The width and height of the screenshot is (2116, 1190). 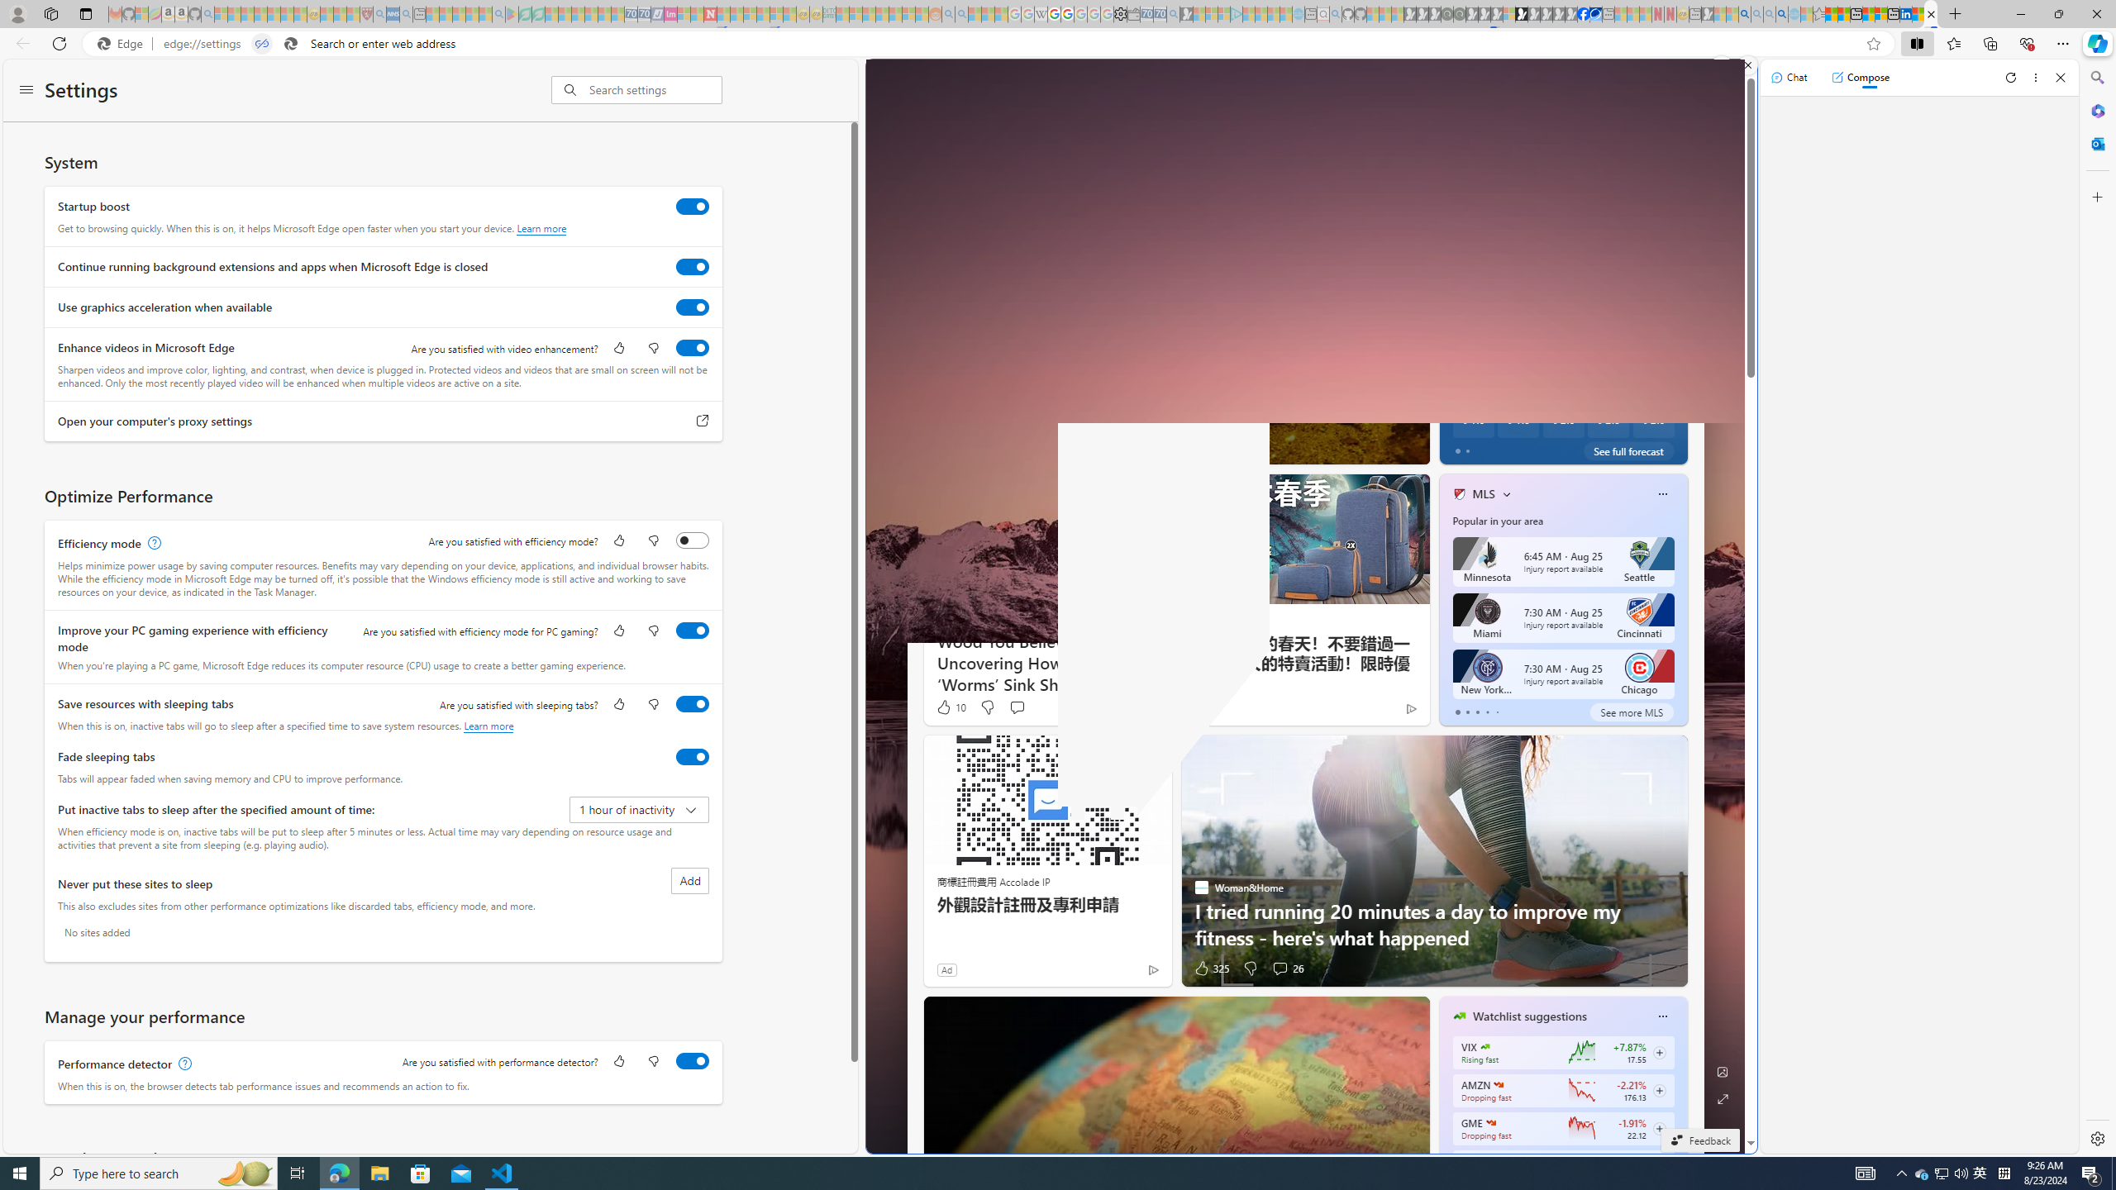 What do you see at coordinates (1498, 1085) in the screenshot?
I see `AMAZON.COM, INC.` at bounding box center [1498, 1085].